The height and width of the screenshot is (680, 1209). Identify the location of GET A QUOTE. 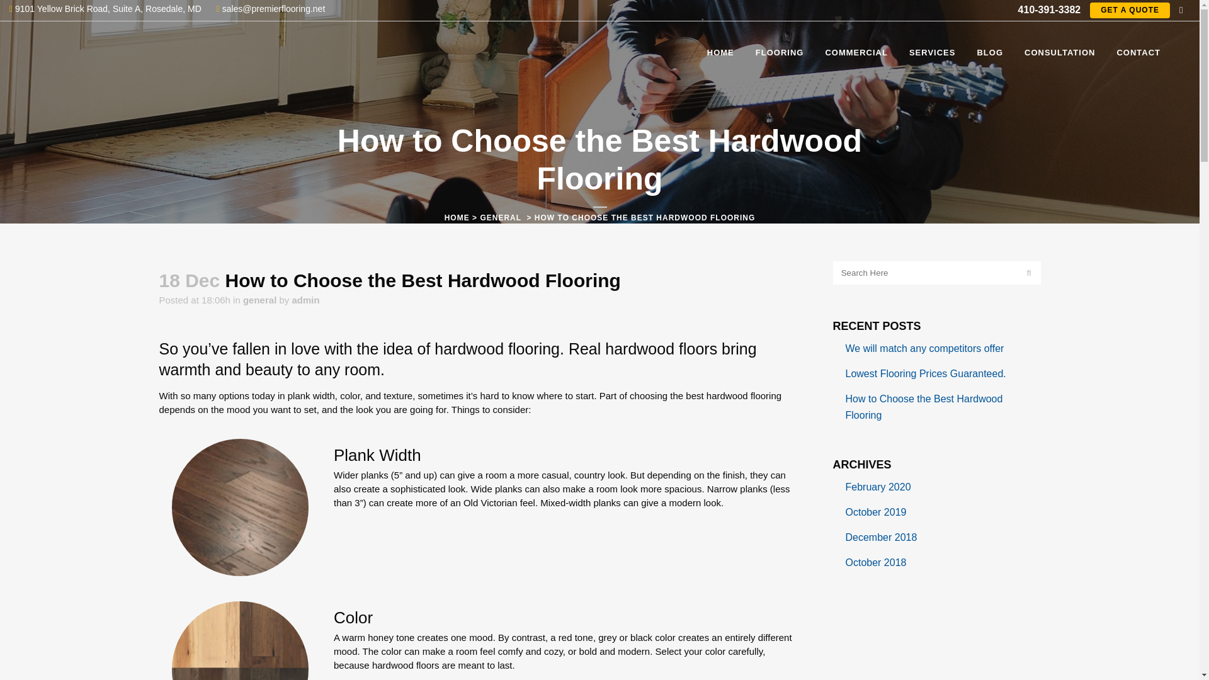
(1130, 10).